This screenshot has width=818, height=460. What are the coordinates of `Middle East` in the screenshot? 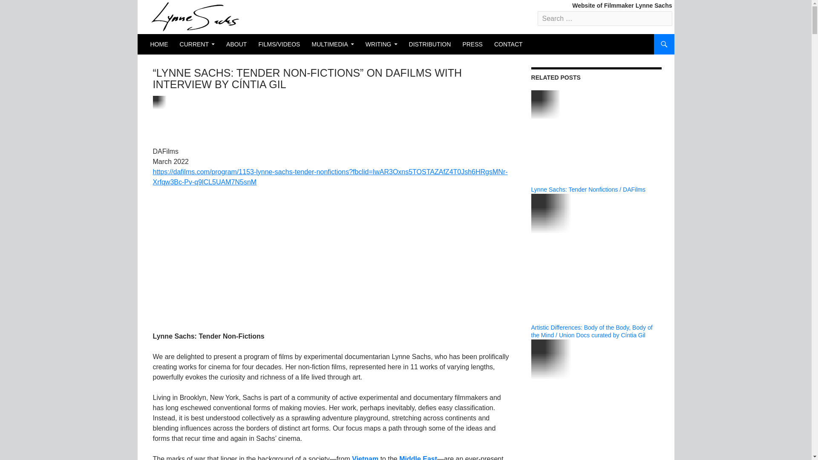 It's located at (418, 457).